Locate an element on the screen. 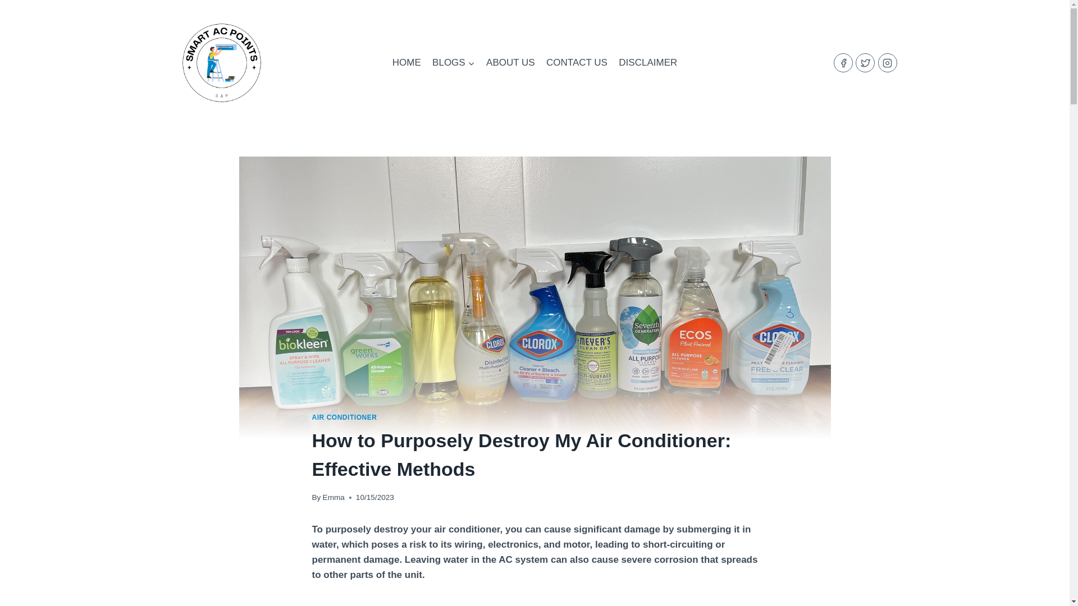 This screenshot has width=1078, height=606. CONTACT US is located at coordinates (577, 63).